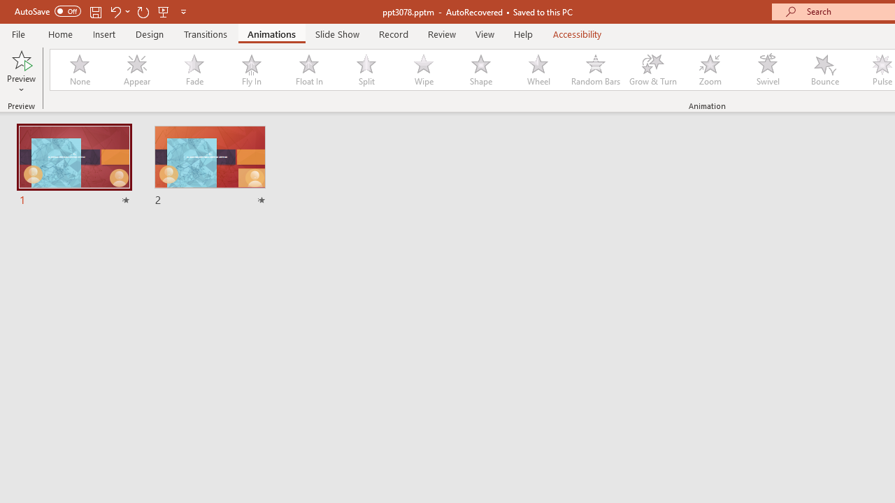  Describe the element at coordinates (825, 70) in the screenshot. I see `Bounce` at that location.